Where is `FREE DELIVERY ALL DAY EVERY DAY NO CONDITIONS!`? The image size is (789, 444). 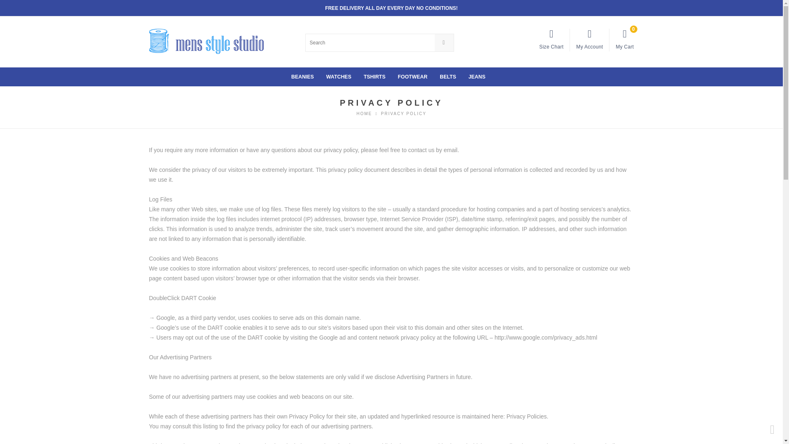 FREE DELIVERY ALL DAY EVERY DAY NO CONDITIONS! is located at coordinates (391, 8).